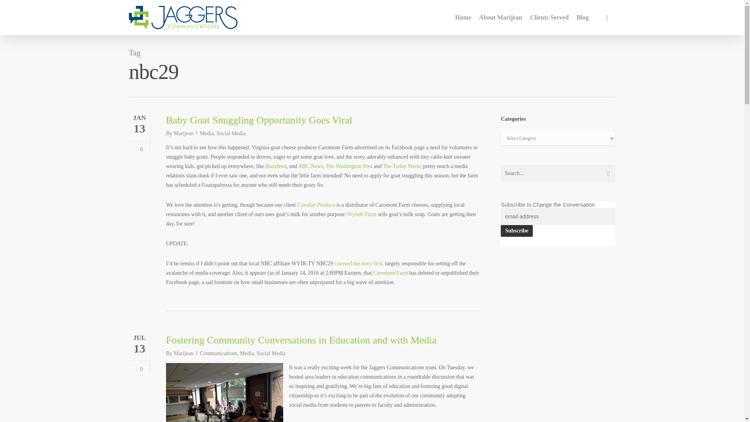 The width and height of the screenshot is (750, 422). What do you see at coordinates (259, 120) in the screenshot?
I see `Baby Goat Snuggling Opportunity Goes Viral` at bounding box center [259, 120].